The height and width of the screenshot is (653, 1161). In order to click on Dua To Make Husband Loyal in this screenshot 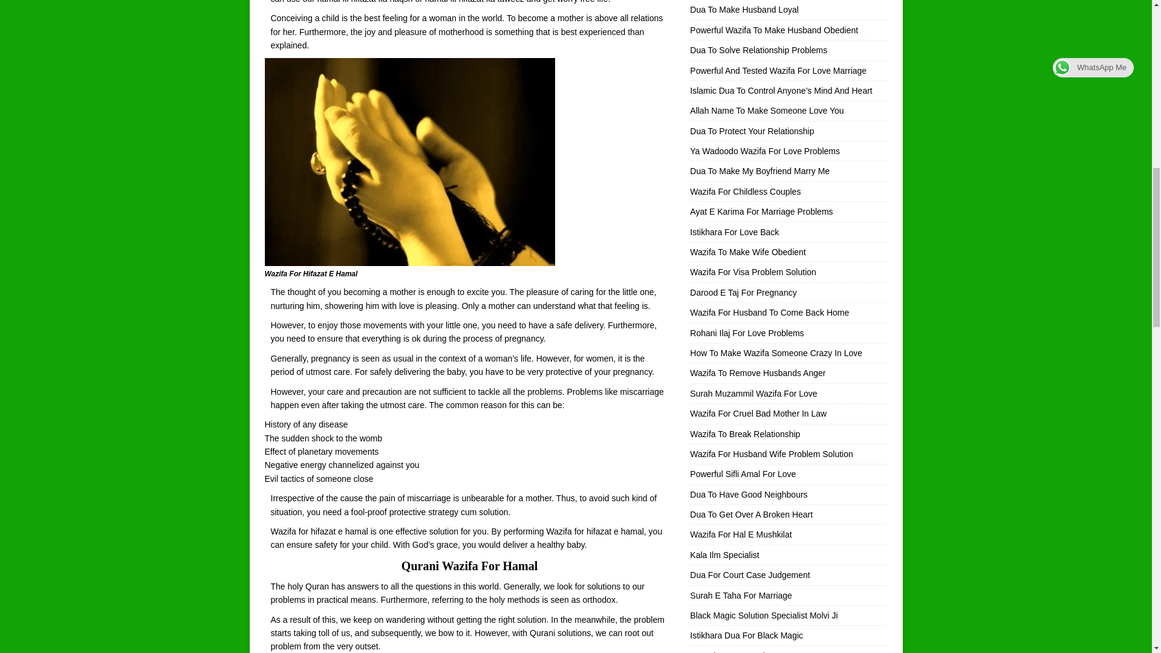, I will do `click(744, 9)`.